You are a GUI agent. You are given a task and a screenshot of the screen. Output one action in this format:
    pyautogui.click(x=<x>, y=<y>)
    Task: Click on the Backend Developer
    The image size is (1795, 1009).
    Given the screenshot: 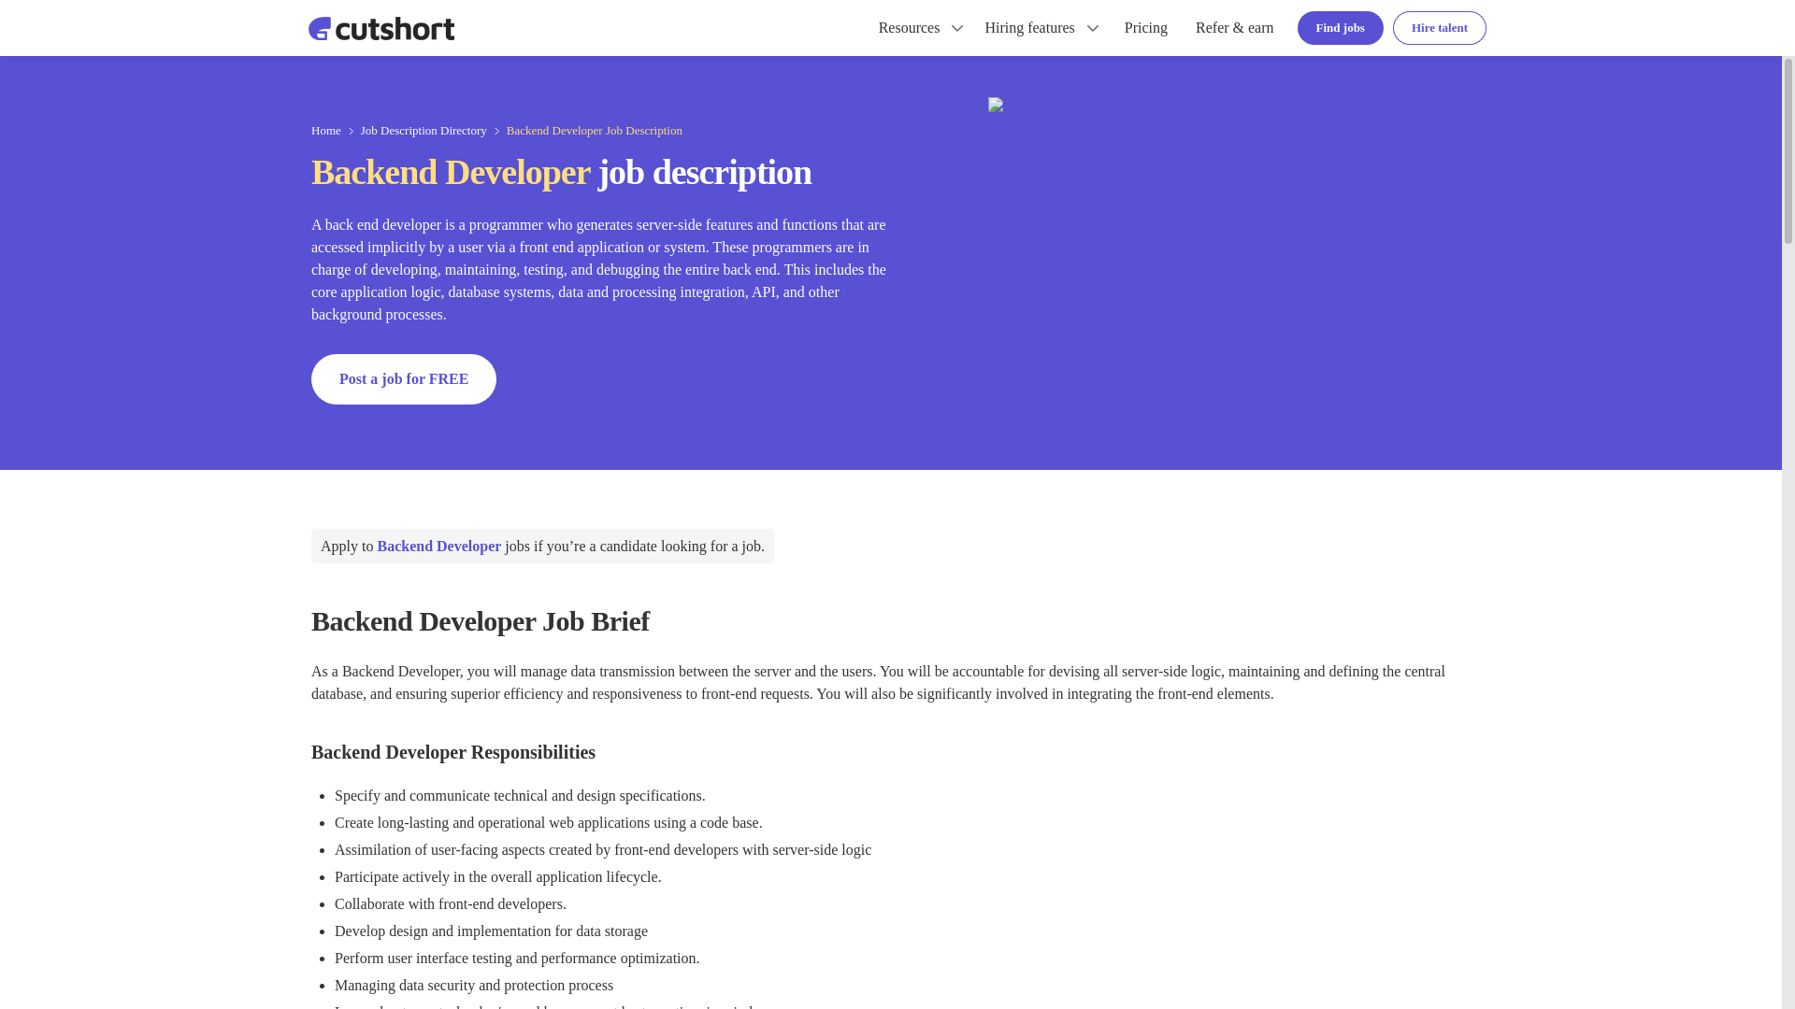 What is the action you would take?
    pyautogui.click(x=438, y=546)
    